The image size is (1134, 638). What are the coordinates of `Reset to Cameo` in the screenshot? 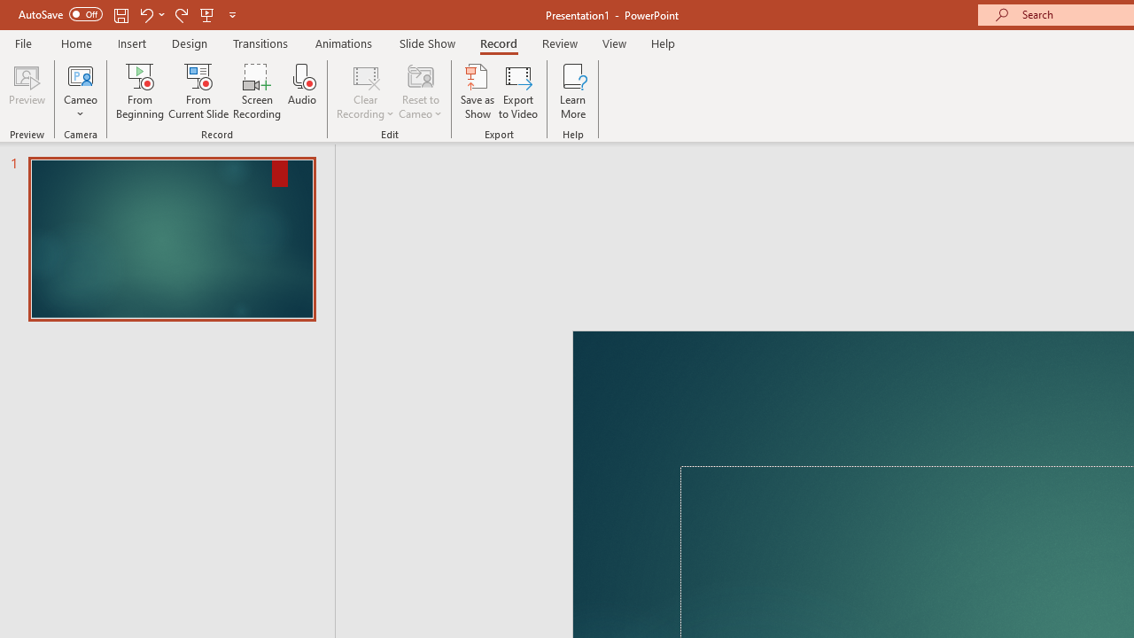 It's located at (420, 90).